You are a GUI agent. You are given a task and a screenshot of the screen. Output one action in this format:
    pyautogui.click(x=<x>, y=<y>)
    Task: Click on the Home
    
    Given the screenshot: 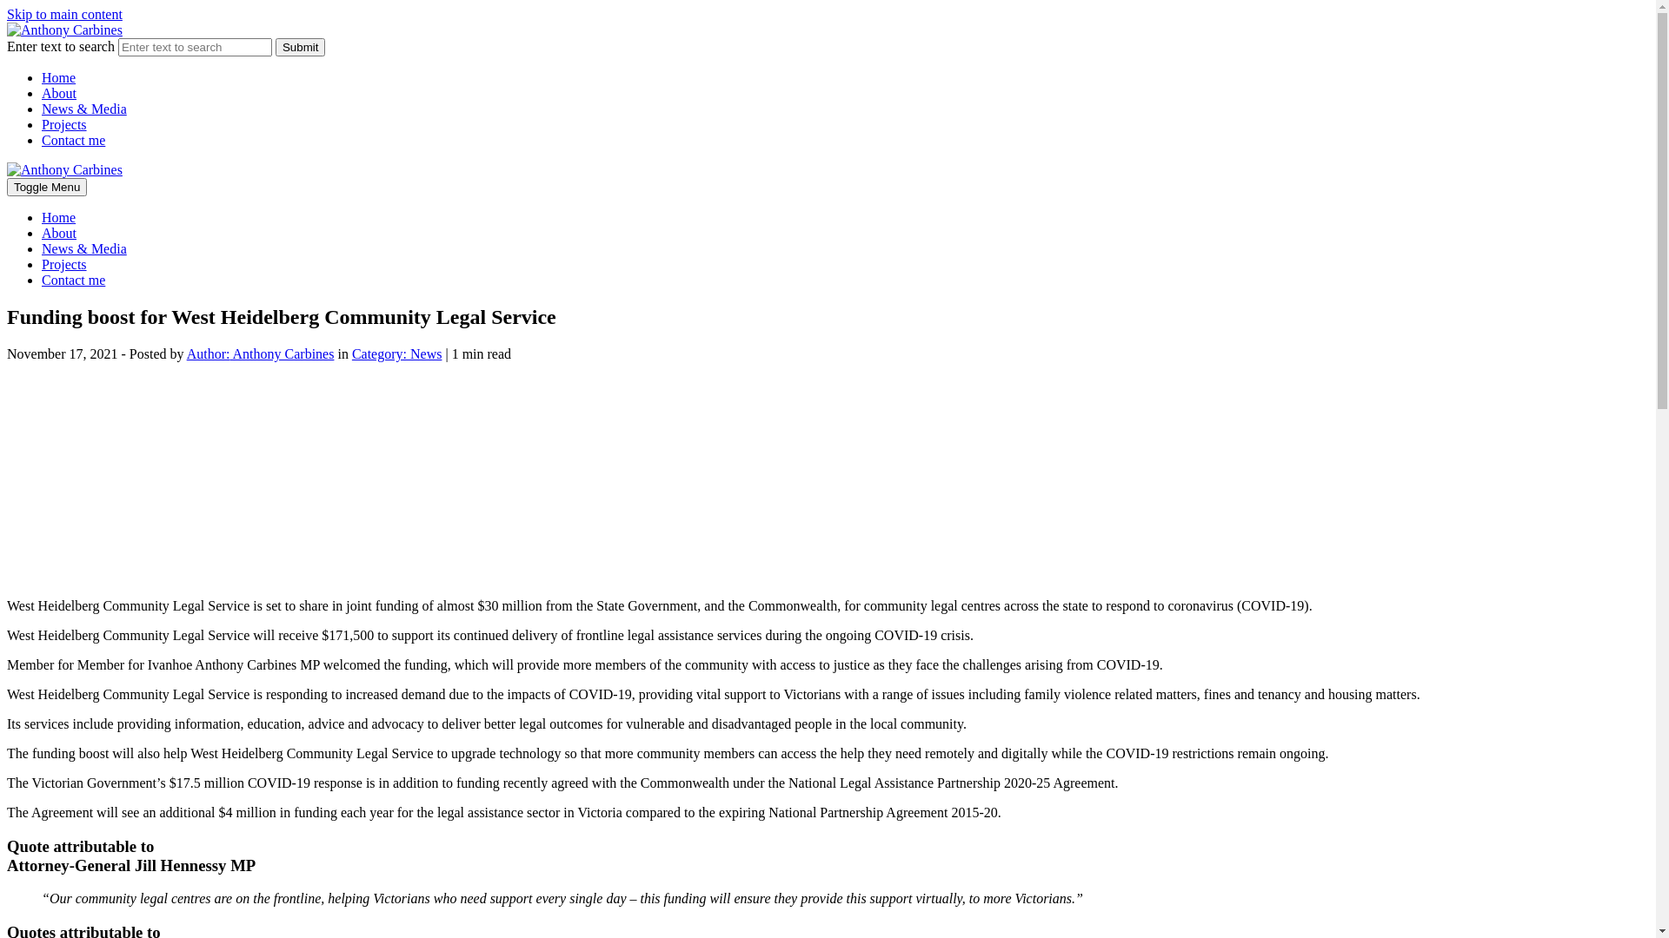 What is the action you would take?
    pyautogui.click(x=59, y=217)
    